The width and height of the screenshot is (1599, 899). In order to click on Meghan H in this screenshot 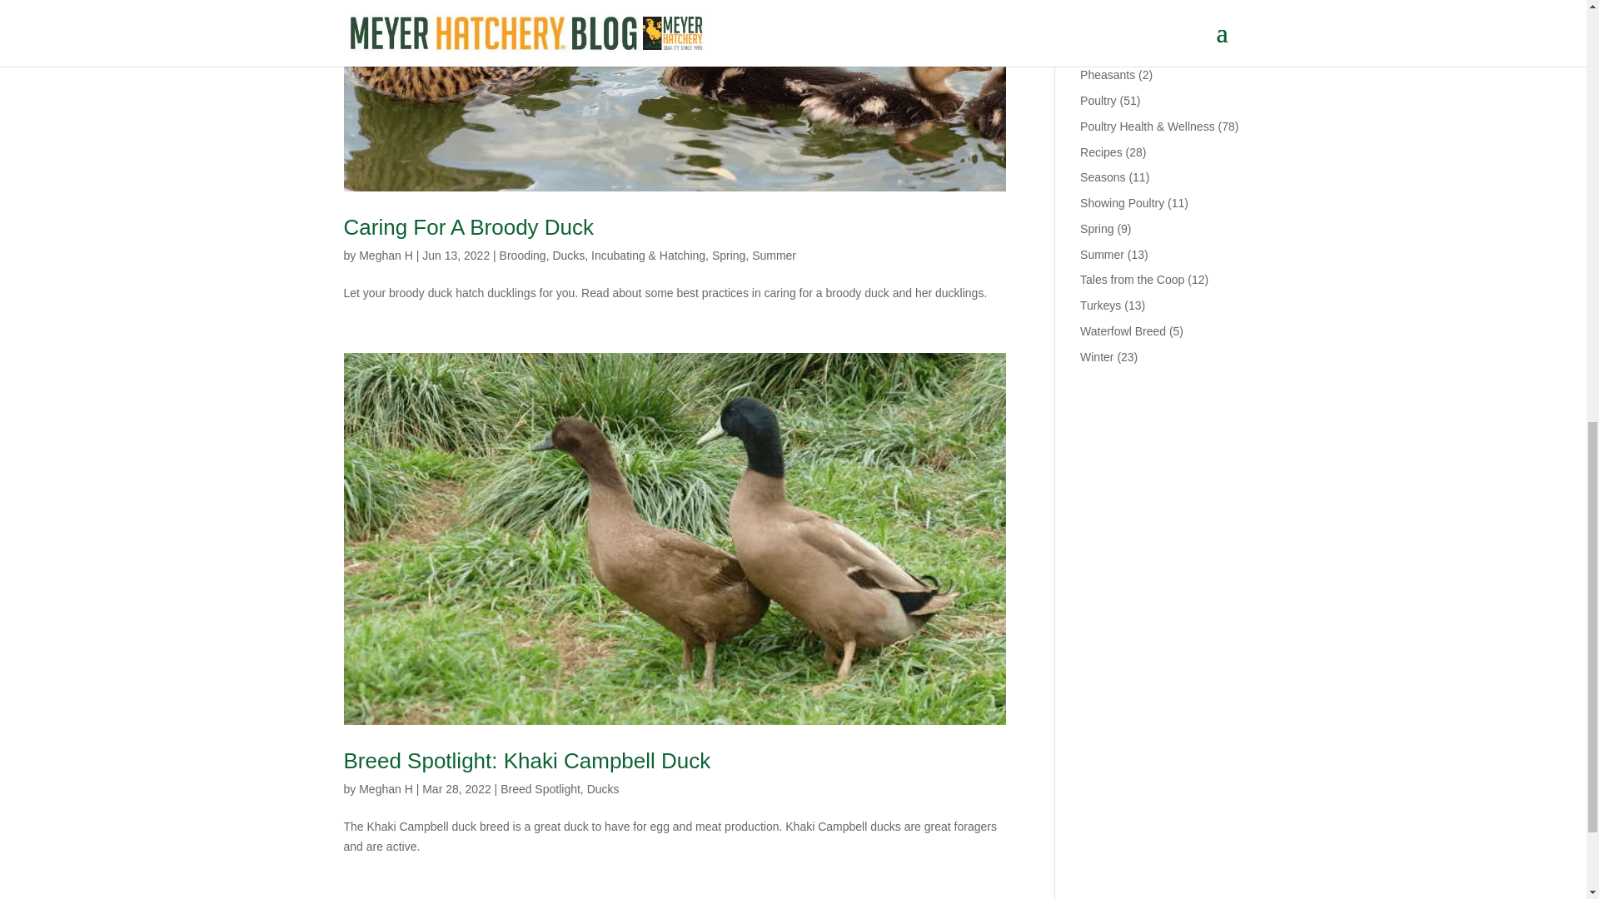, I will do `click(385, 256)`.